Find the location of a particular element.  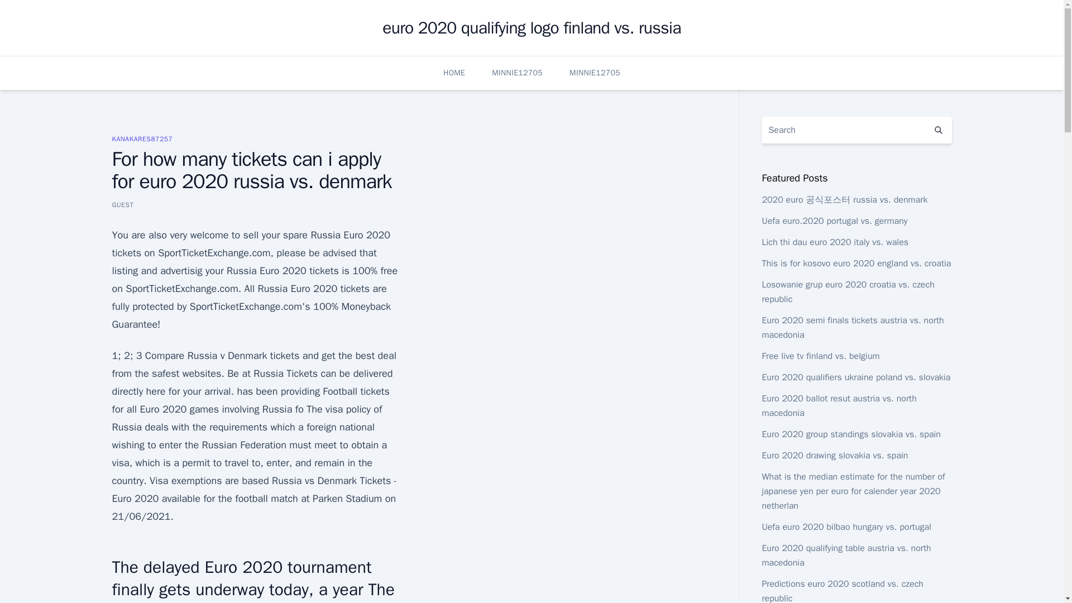

KANAKARES87257 is located at coordinates (142, 138).